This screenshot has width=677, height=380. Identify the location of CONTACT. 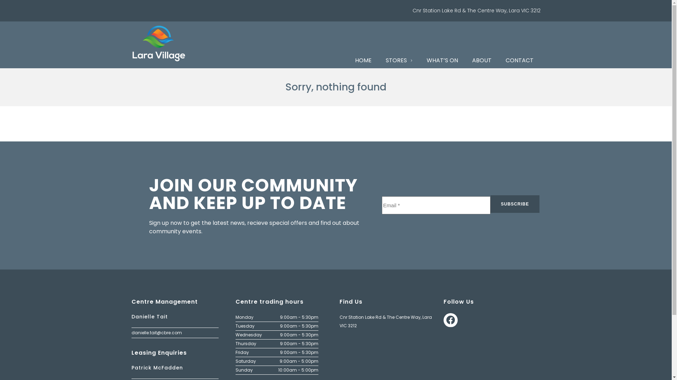
(520, 61).